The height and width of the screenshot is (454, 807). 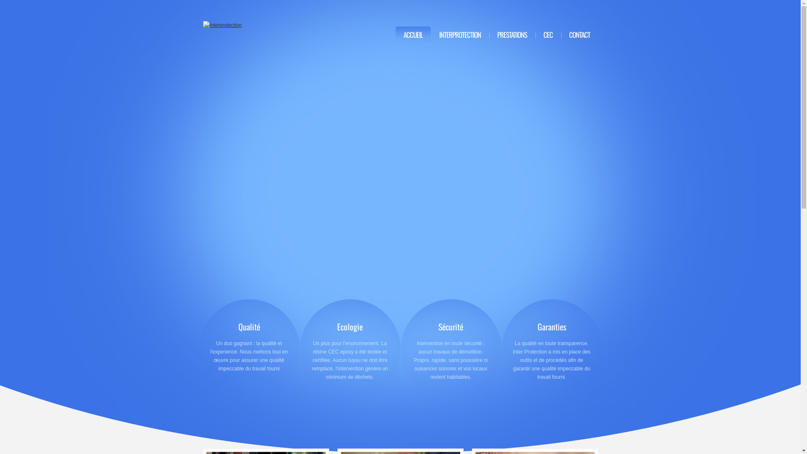 What do you see at coordinates (512, 35) in the screenshot?
I see `PRESTATIONS` at bounding box center [512, 35].